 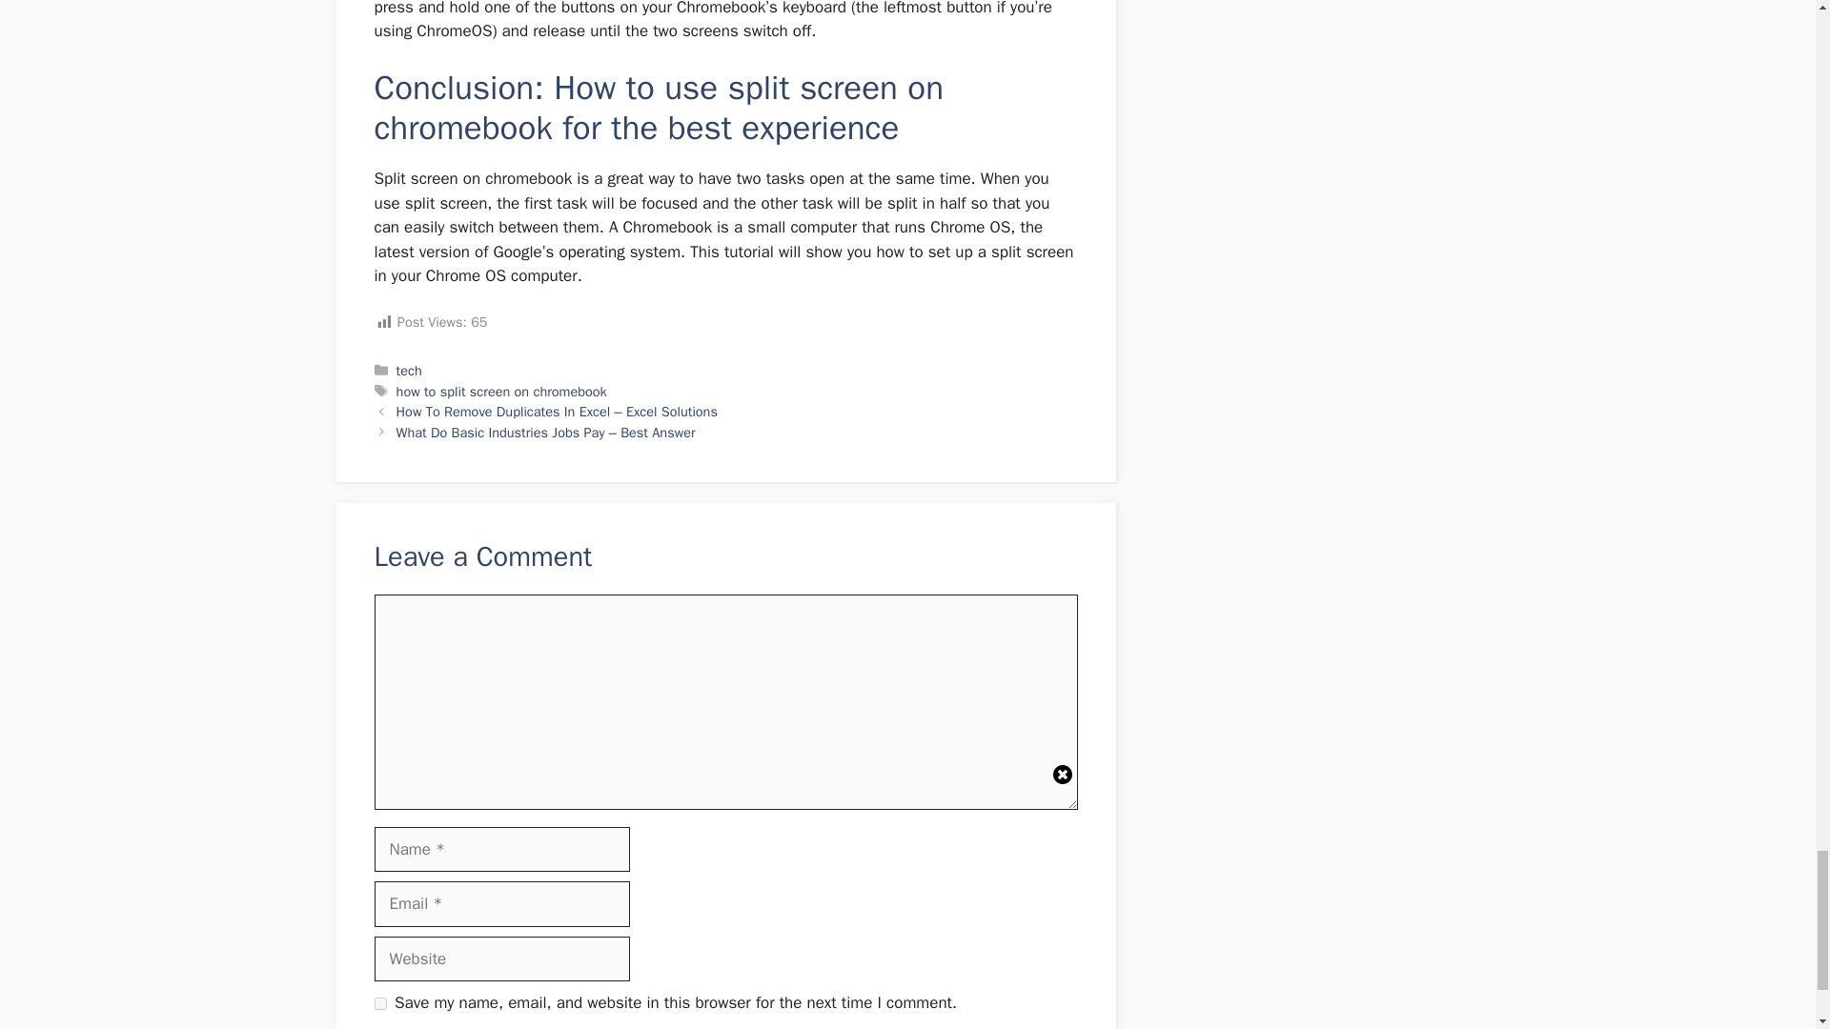 I want to click on how to split screen on chromebook, so click(x=501, y=391).